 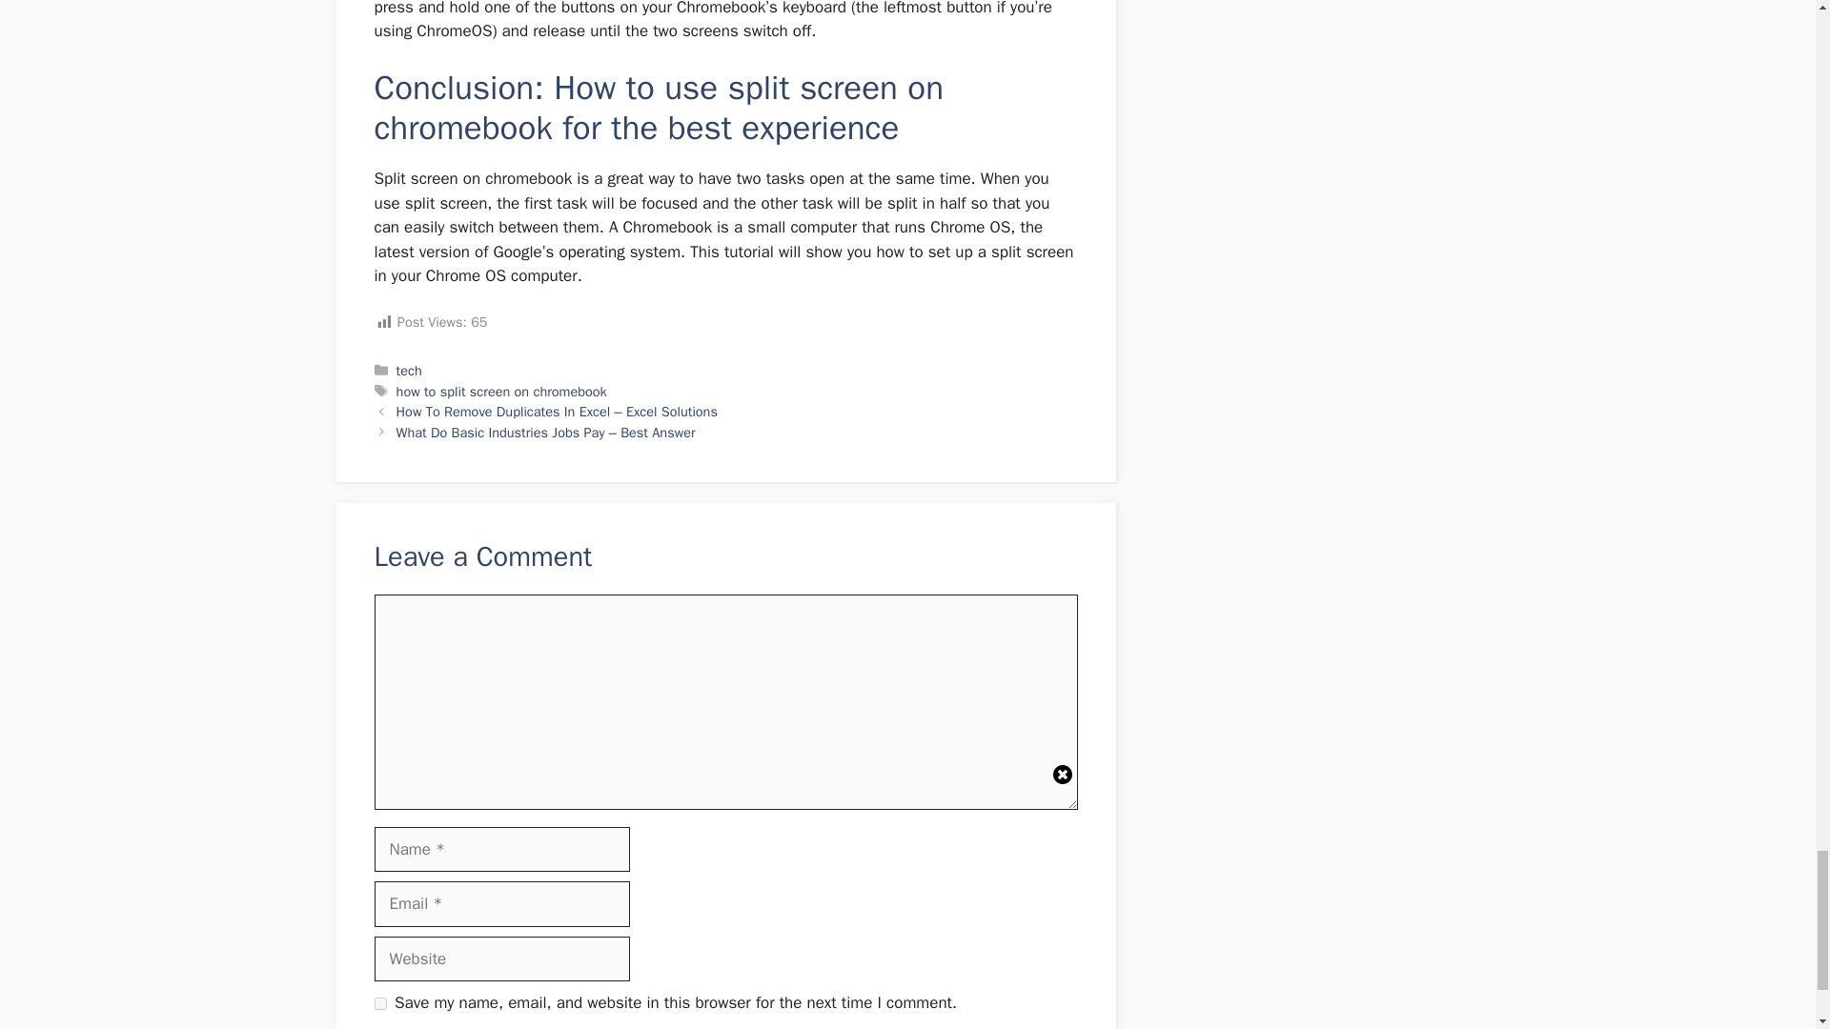 I want to click on how to split screen on chromebook, so click(x=501, y=391).